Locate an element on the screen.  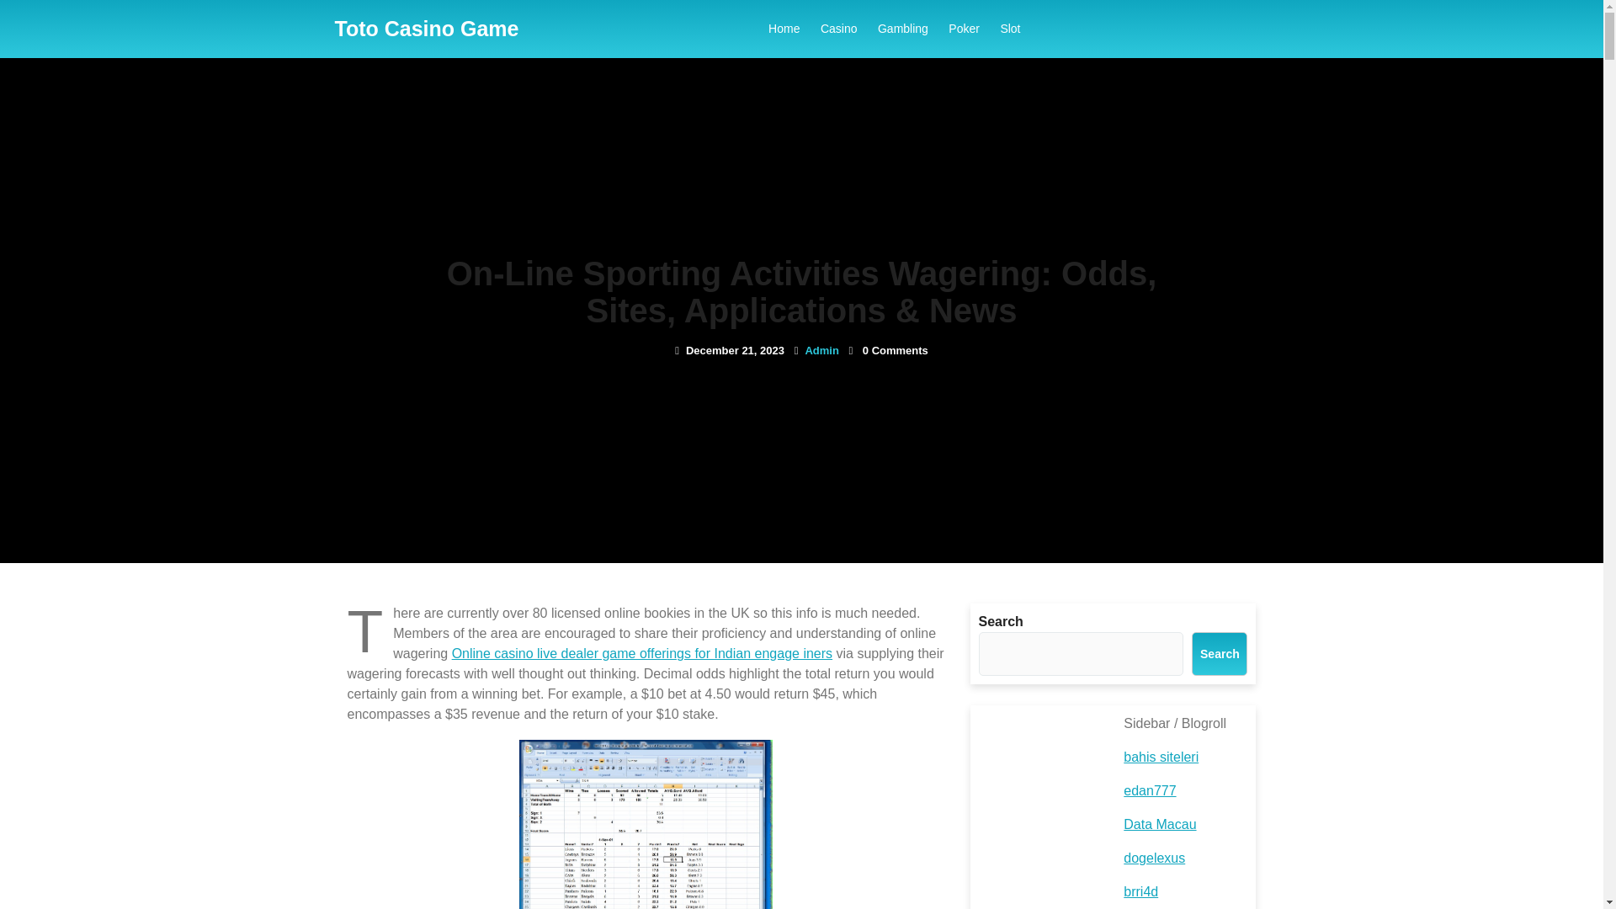
Toto Casino Game is located at coordinates (426, 29).